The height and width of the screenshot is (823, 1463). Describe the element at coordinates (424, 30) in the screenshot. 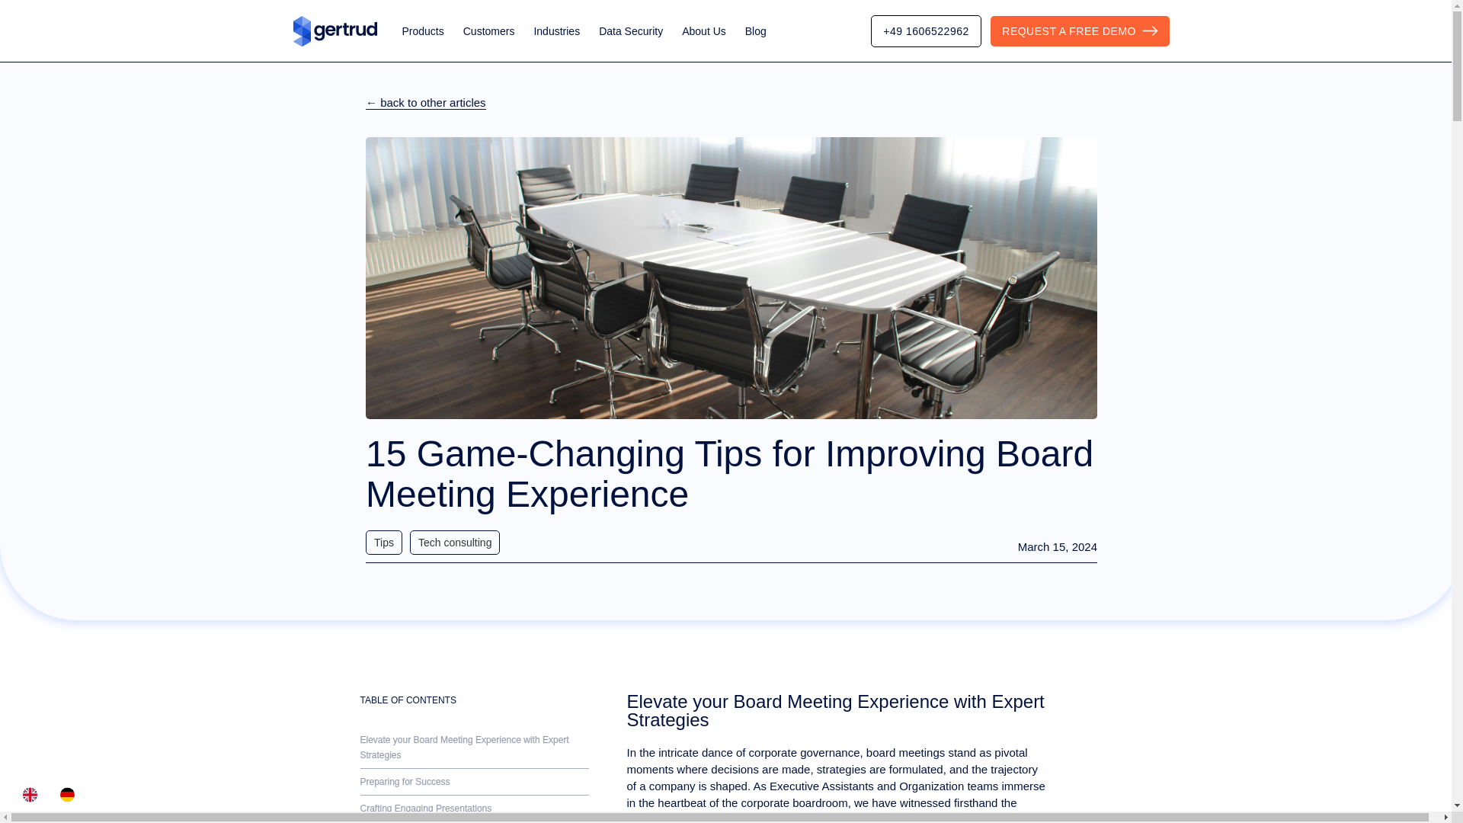

I see `Products` at that location.